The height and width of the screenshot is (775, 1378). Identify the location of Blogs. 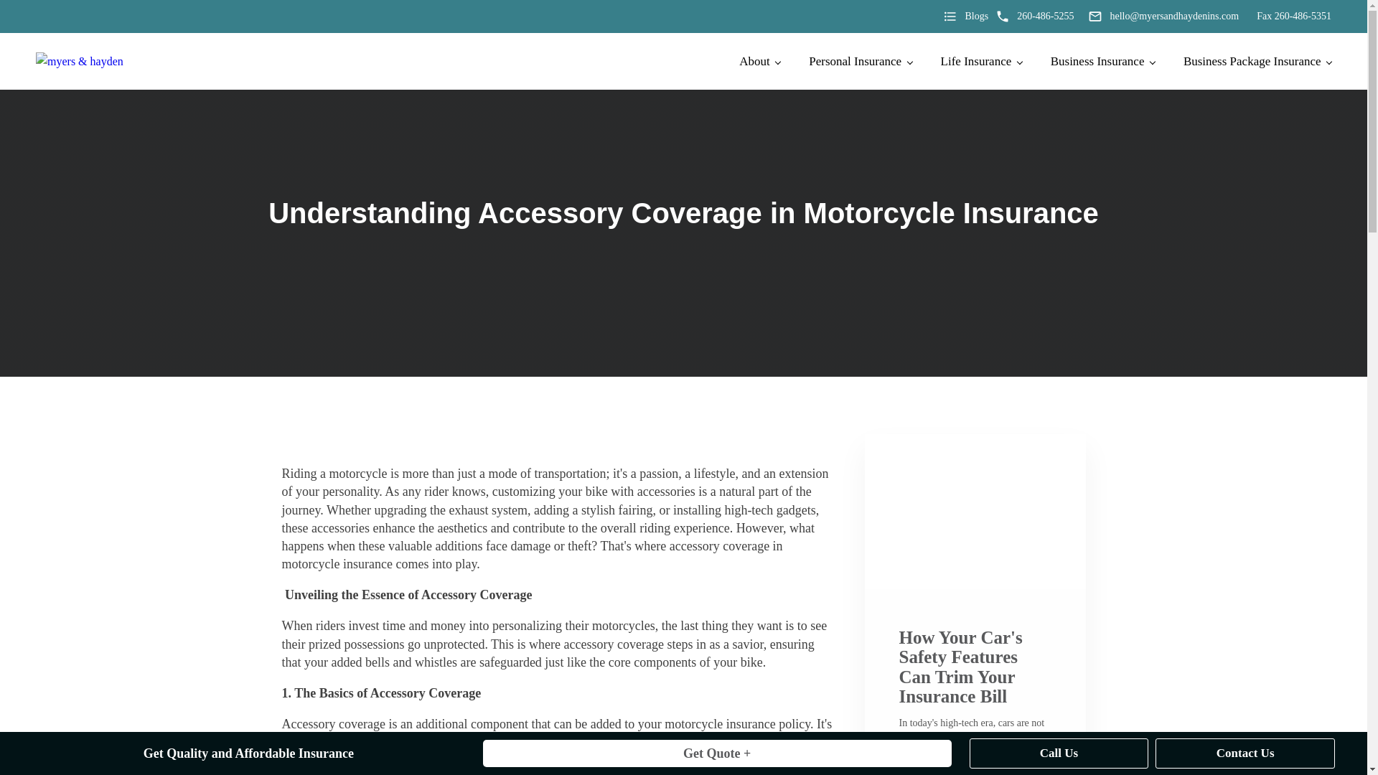
(965, 16).